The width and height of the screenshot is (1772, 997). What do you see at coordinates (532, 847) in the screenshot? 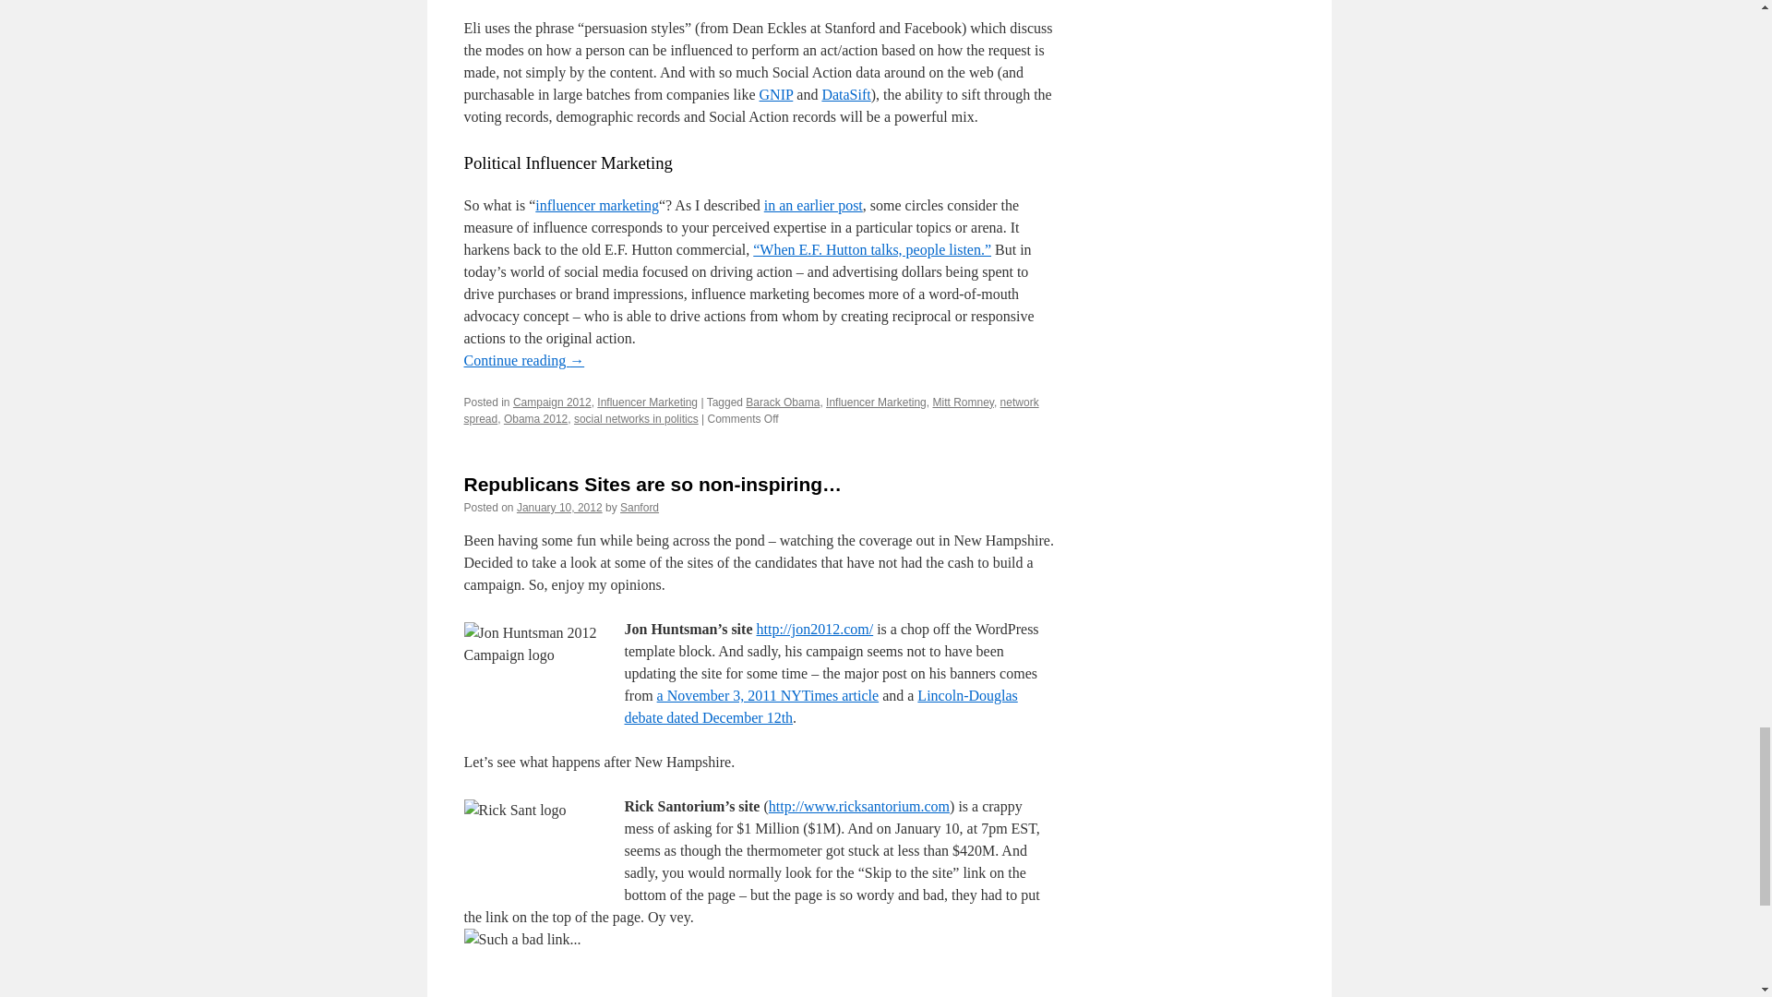
I see `Rick Sant logo` at bounding box center [532, 847].